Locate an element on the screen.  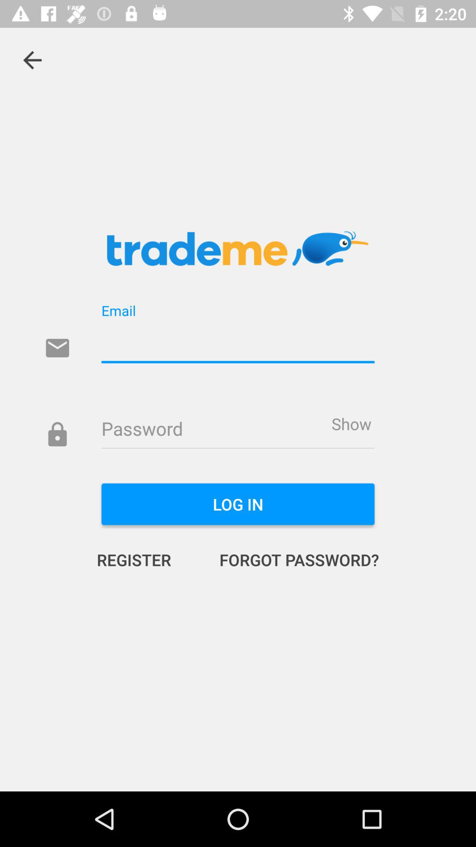
select log in icon is located at coordinates (238, 504).